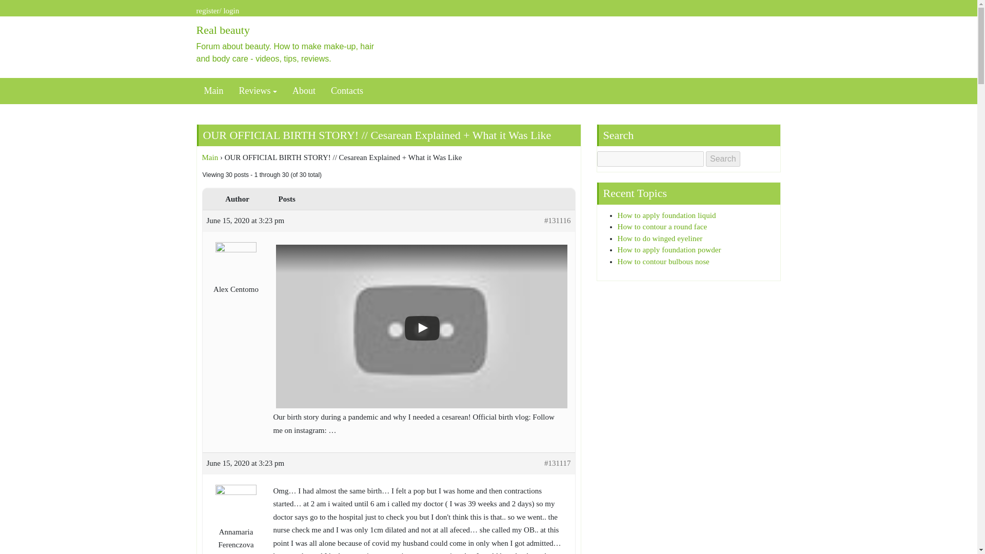  Describe the element at coordinates (258, 91) in the screenshot. I see `Reviews` at that location.